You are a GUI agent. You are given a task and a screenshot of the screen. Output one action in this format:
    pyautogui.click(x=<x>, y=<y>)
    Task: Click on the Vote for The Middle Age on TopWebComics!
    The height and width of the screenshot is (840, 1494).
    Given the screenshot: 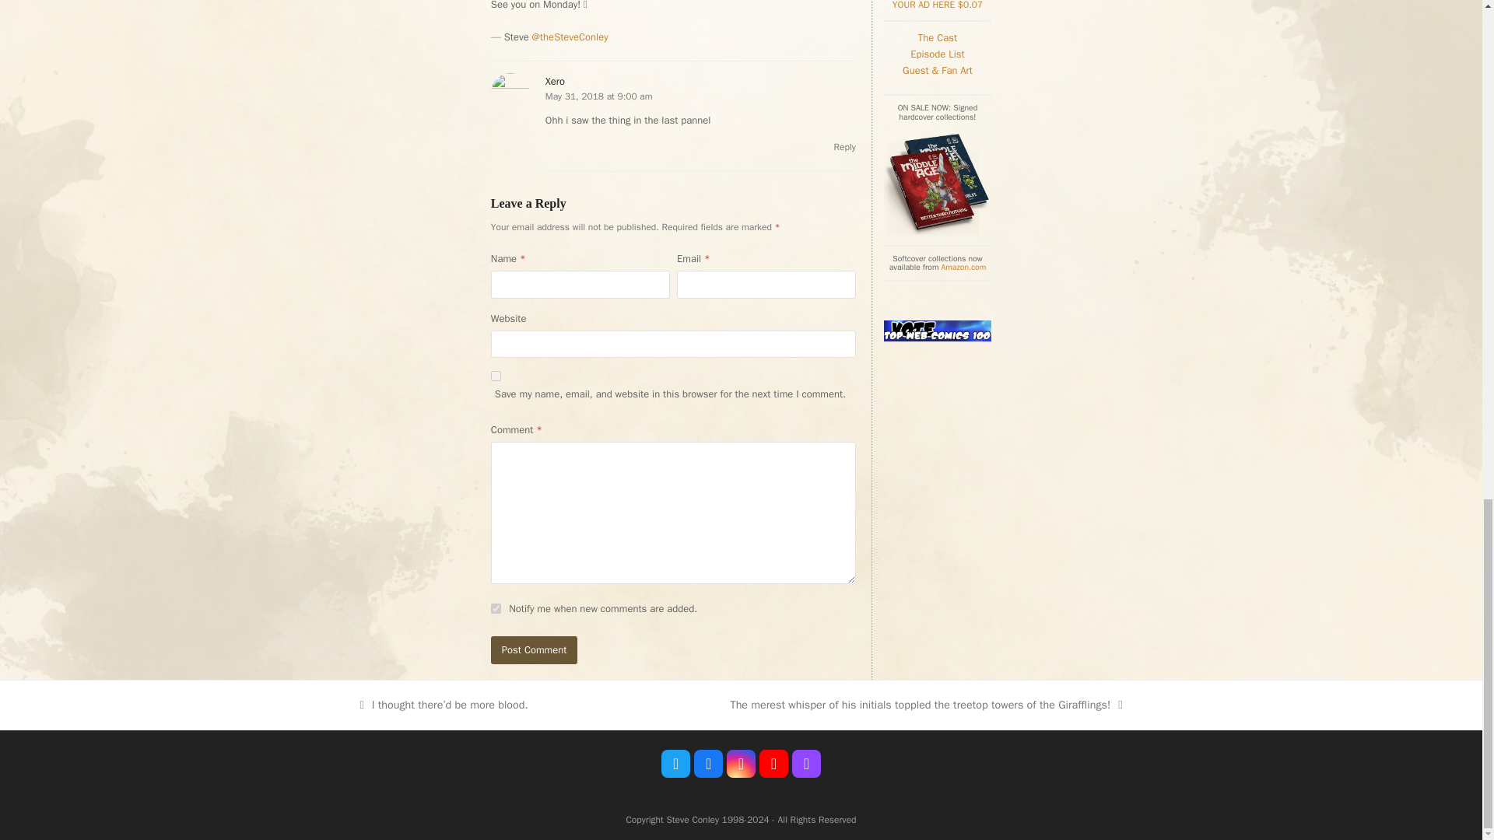 What is the action you would take?
    pyautogui.click(x=938, y=338)
    